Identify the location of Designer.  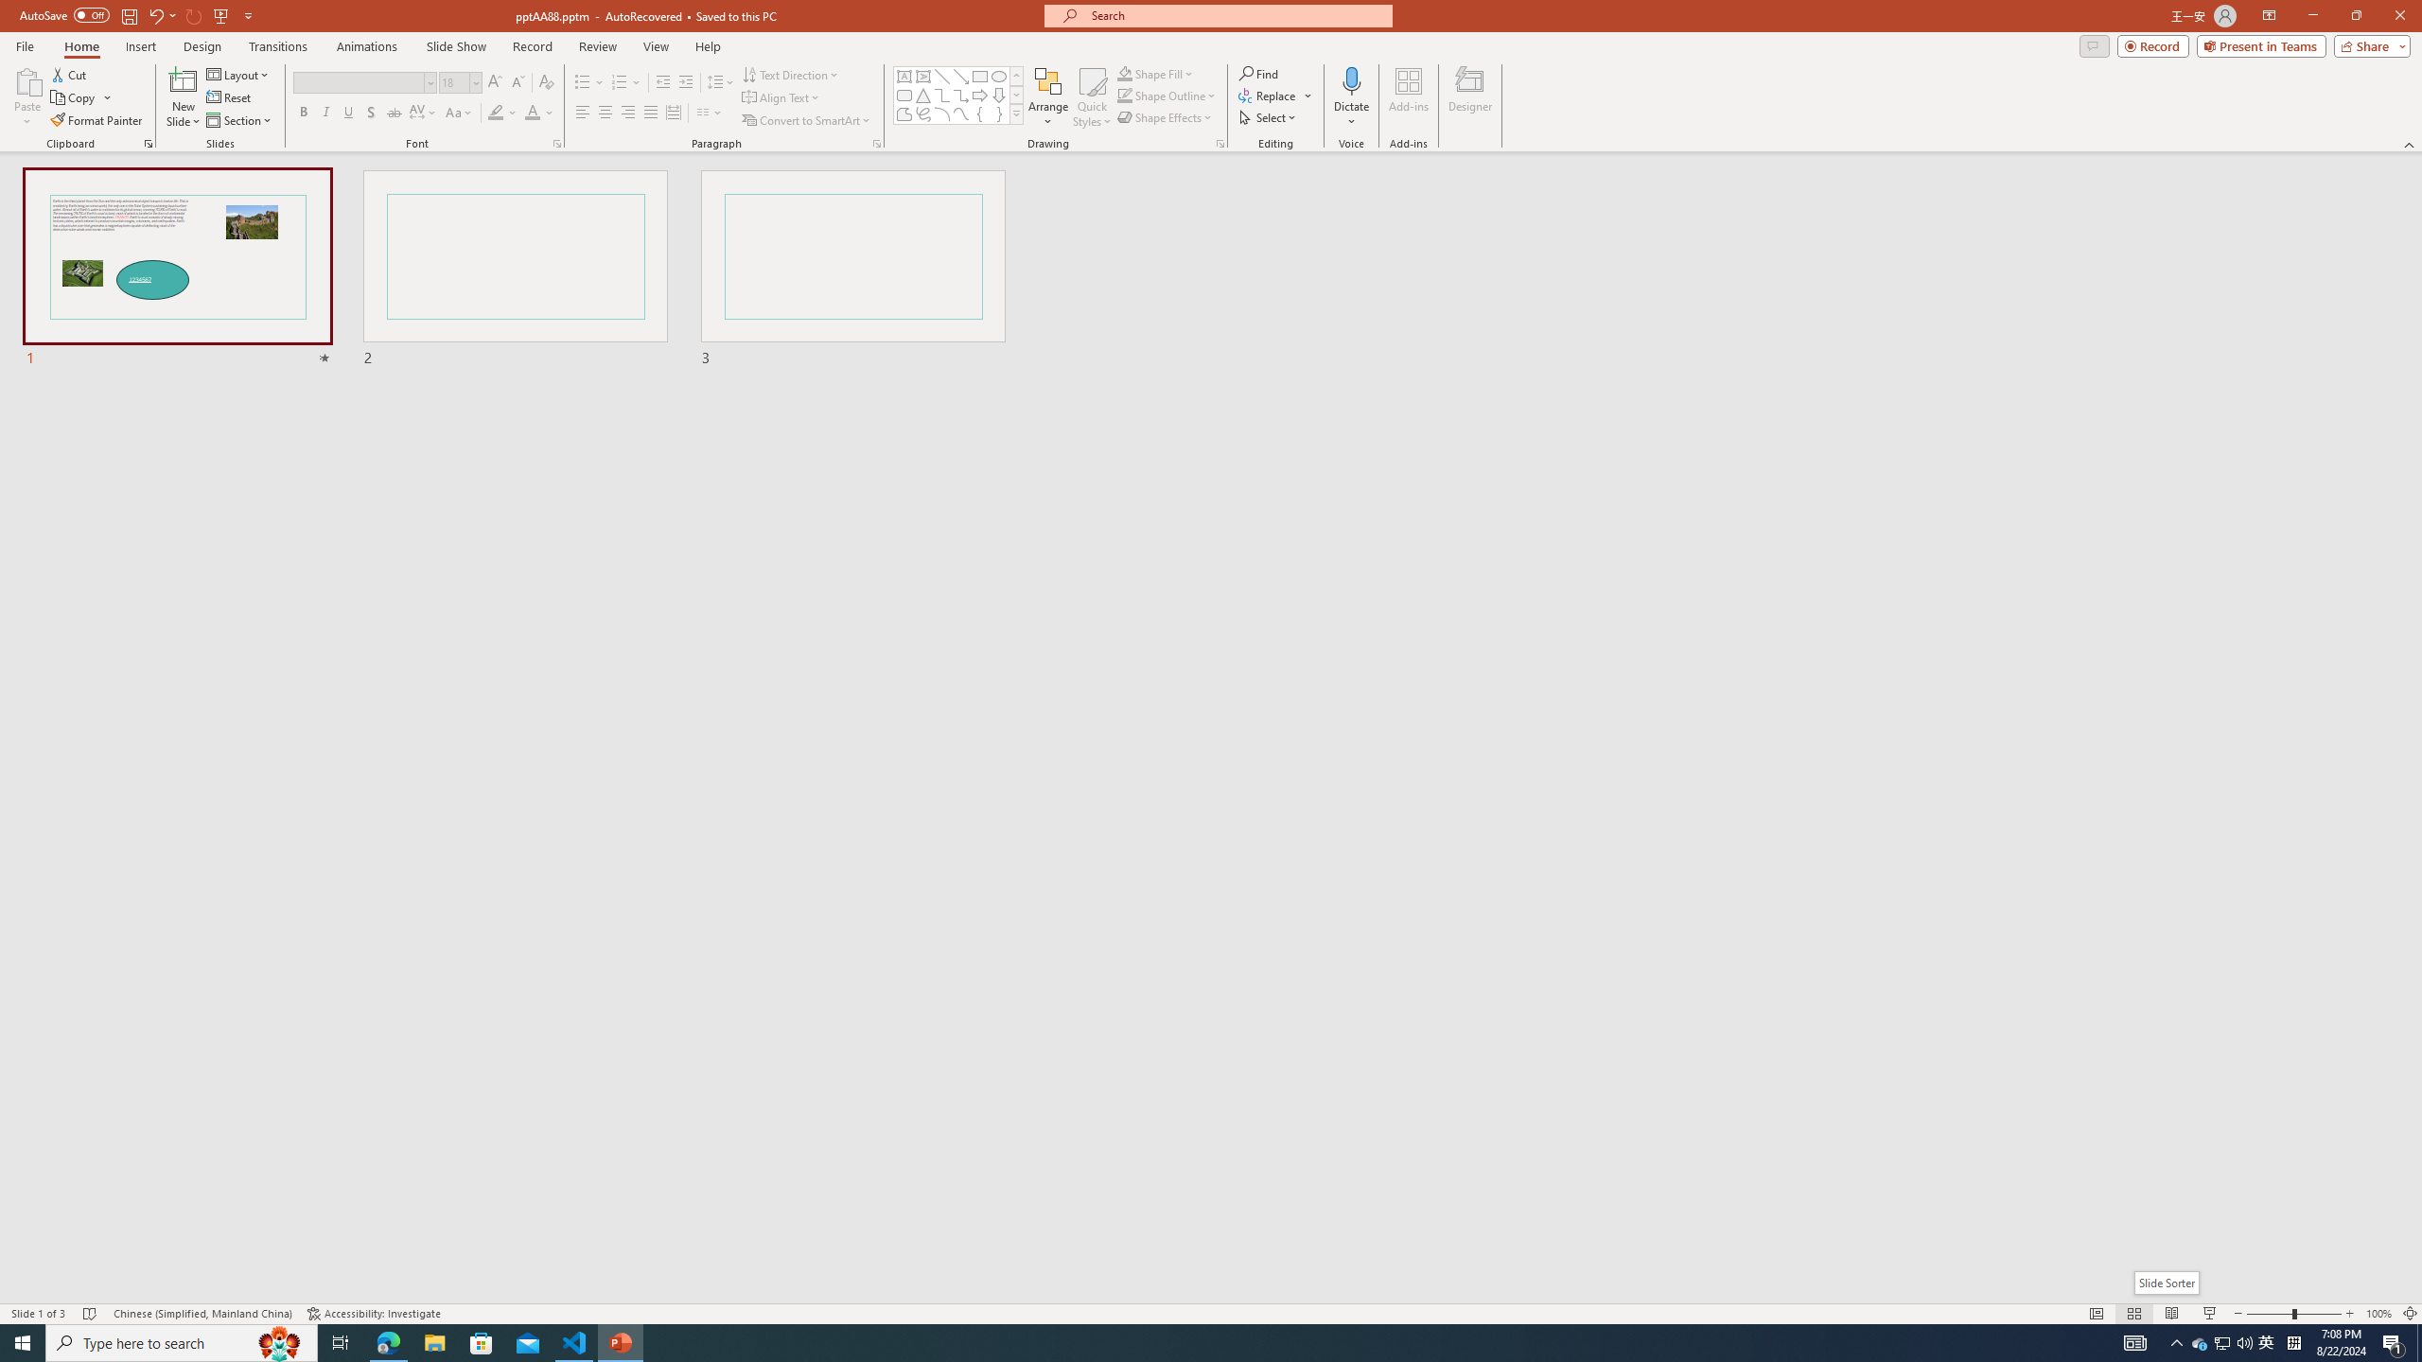
(1470, 97).